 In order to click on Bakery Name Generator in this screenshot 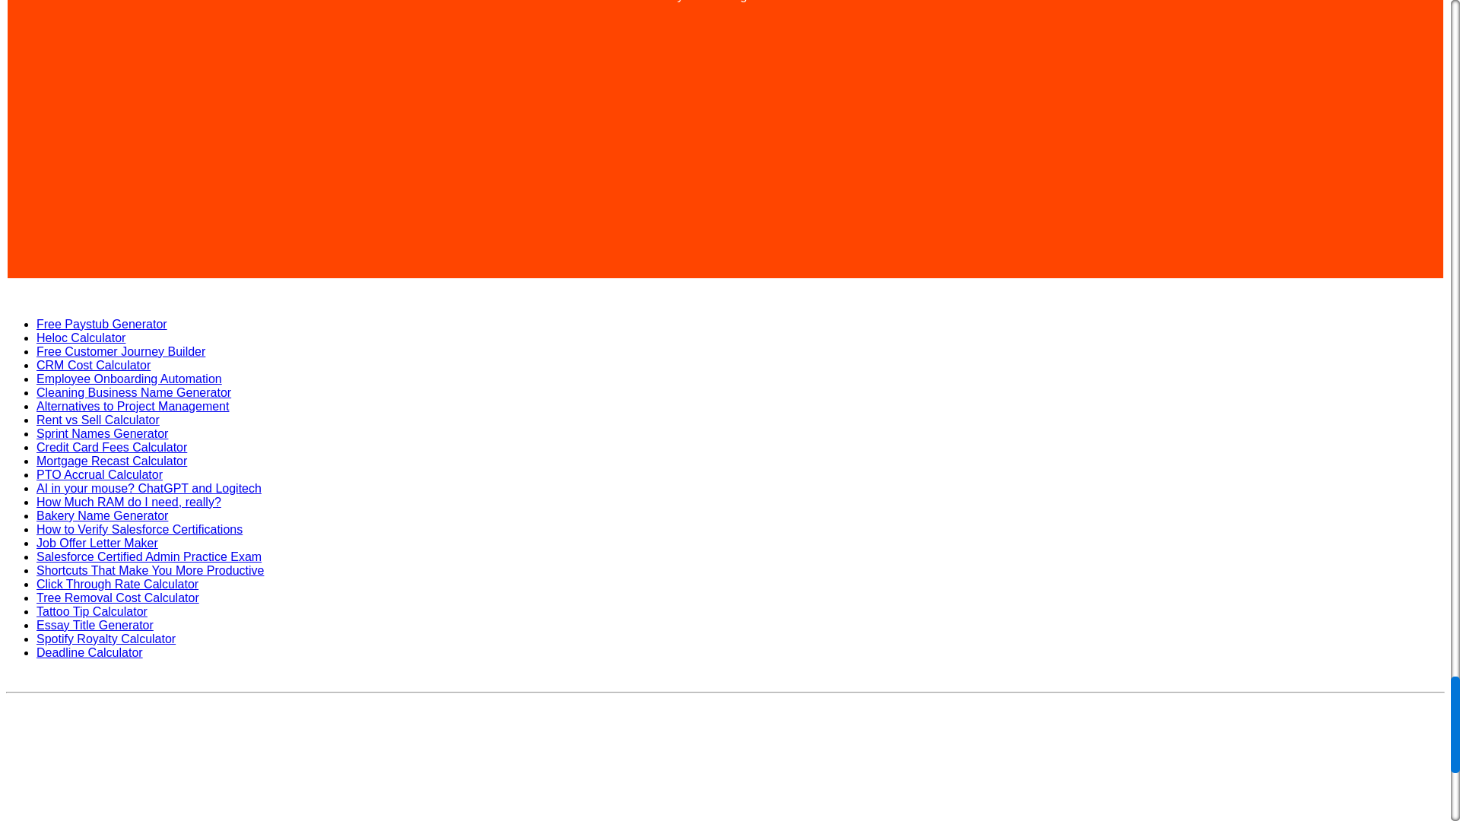, I will do `click(102, 515)`.